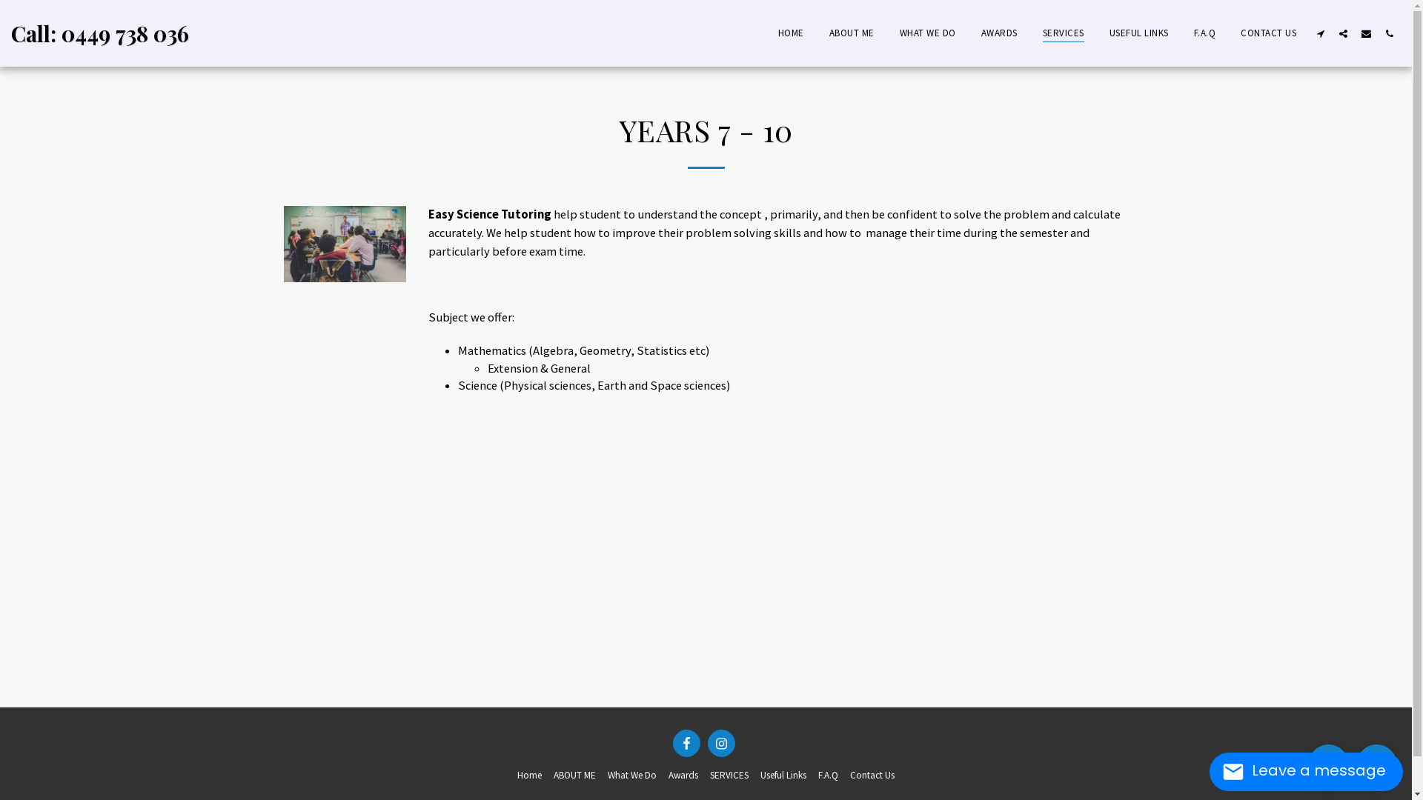 The image size is (1423, 800). Describe the element at coordinates (1138, 33) in the screenshot. I see `USEFUL LINKS` at that location.